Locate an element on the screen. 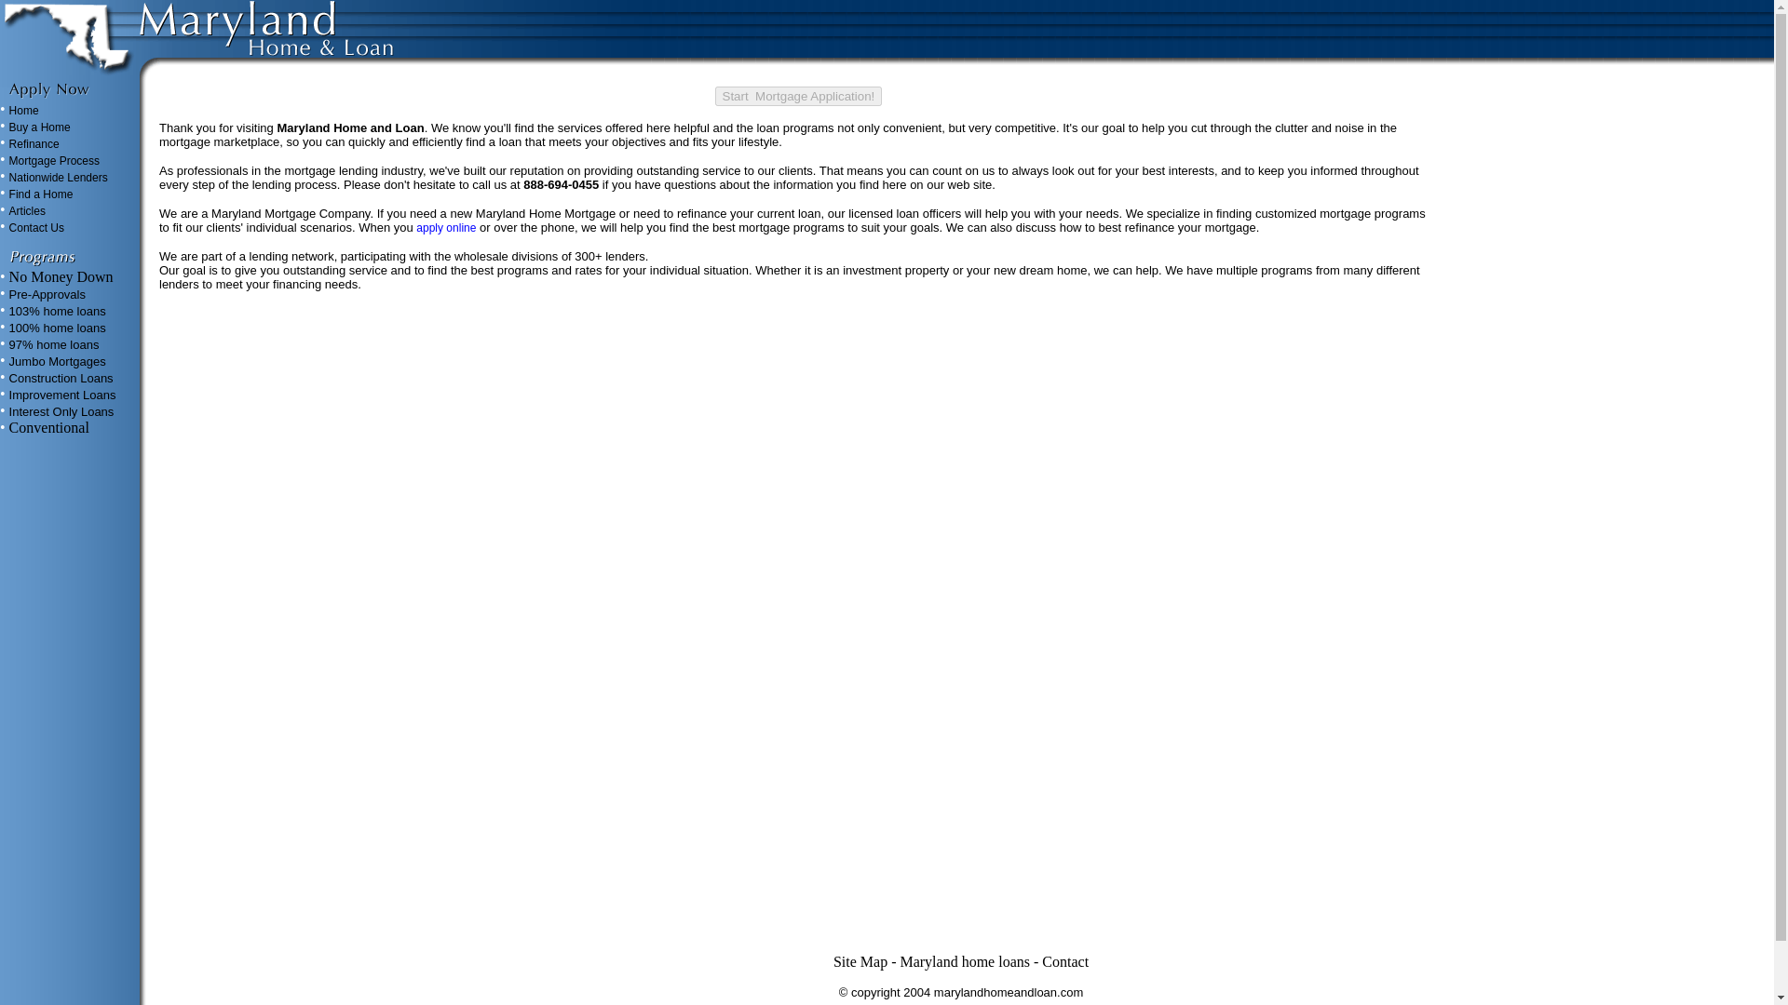 Image resolution: width=1788 pixels, height=1005 pixels. Articles is located at coordinates (27, 211).